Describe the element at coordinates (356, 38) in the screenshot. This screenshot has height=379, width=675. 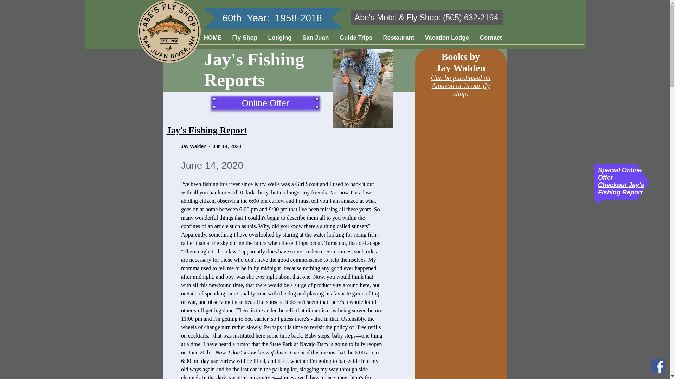
I see `Guide Trips` at that location.